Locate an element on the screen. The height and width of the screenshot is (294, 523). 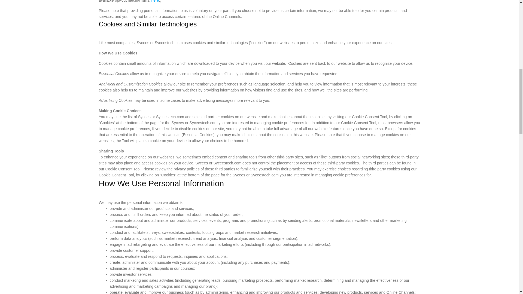
Opens in a new browser tab. is located at coordinates (155, 1).